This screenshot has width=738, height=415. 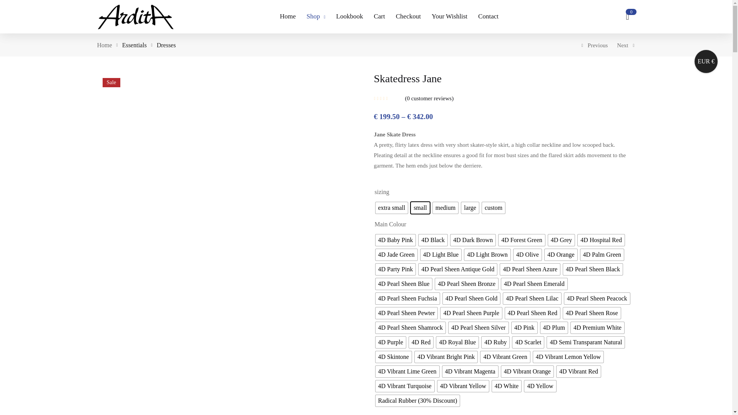 I want to click on custom, so click(x=493, y=207).